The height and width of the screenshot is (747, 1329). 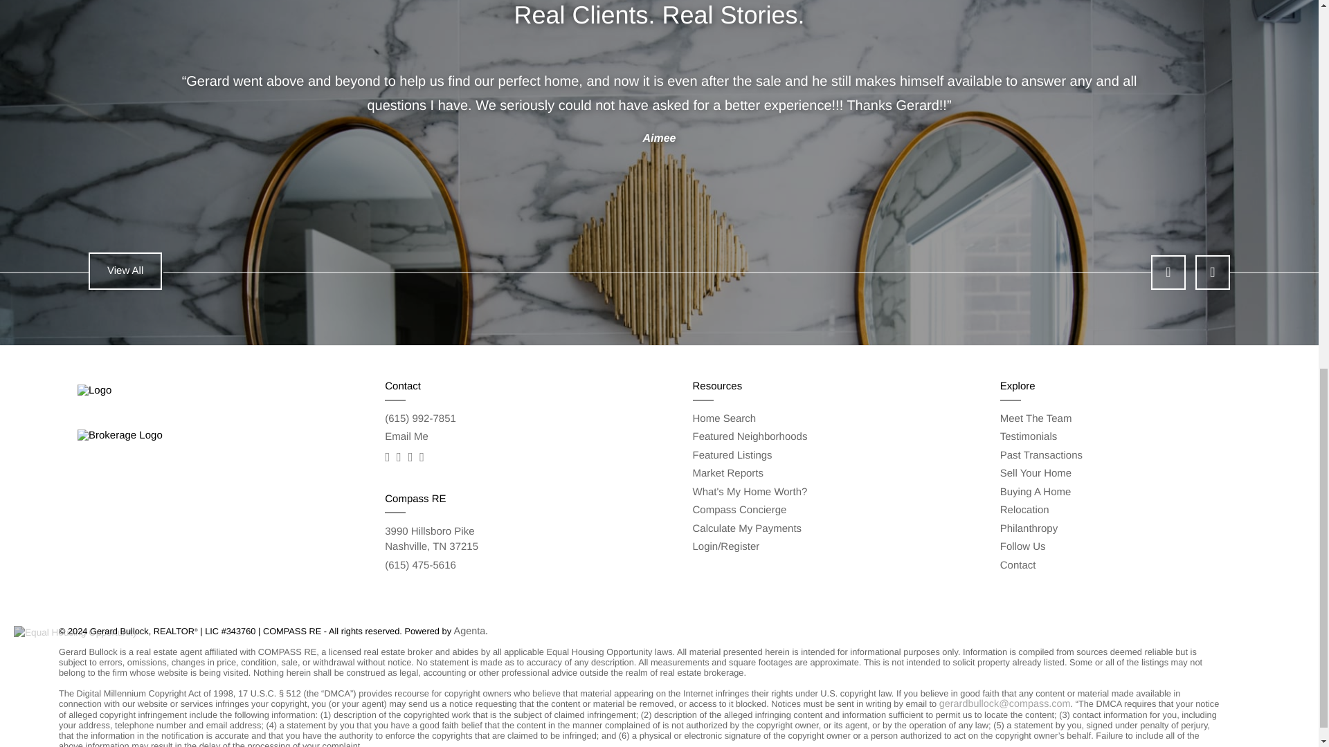 What do you see at coordinates (156, 390) in the screenshot?
I see `Logo` at bounding box center [156, 390].